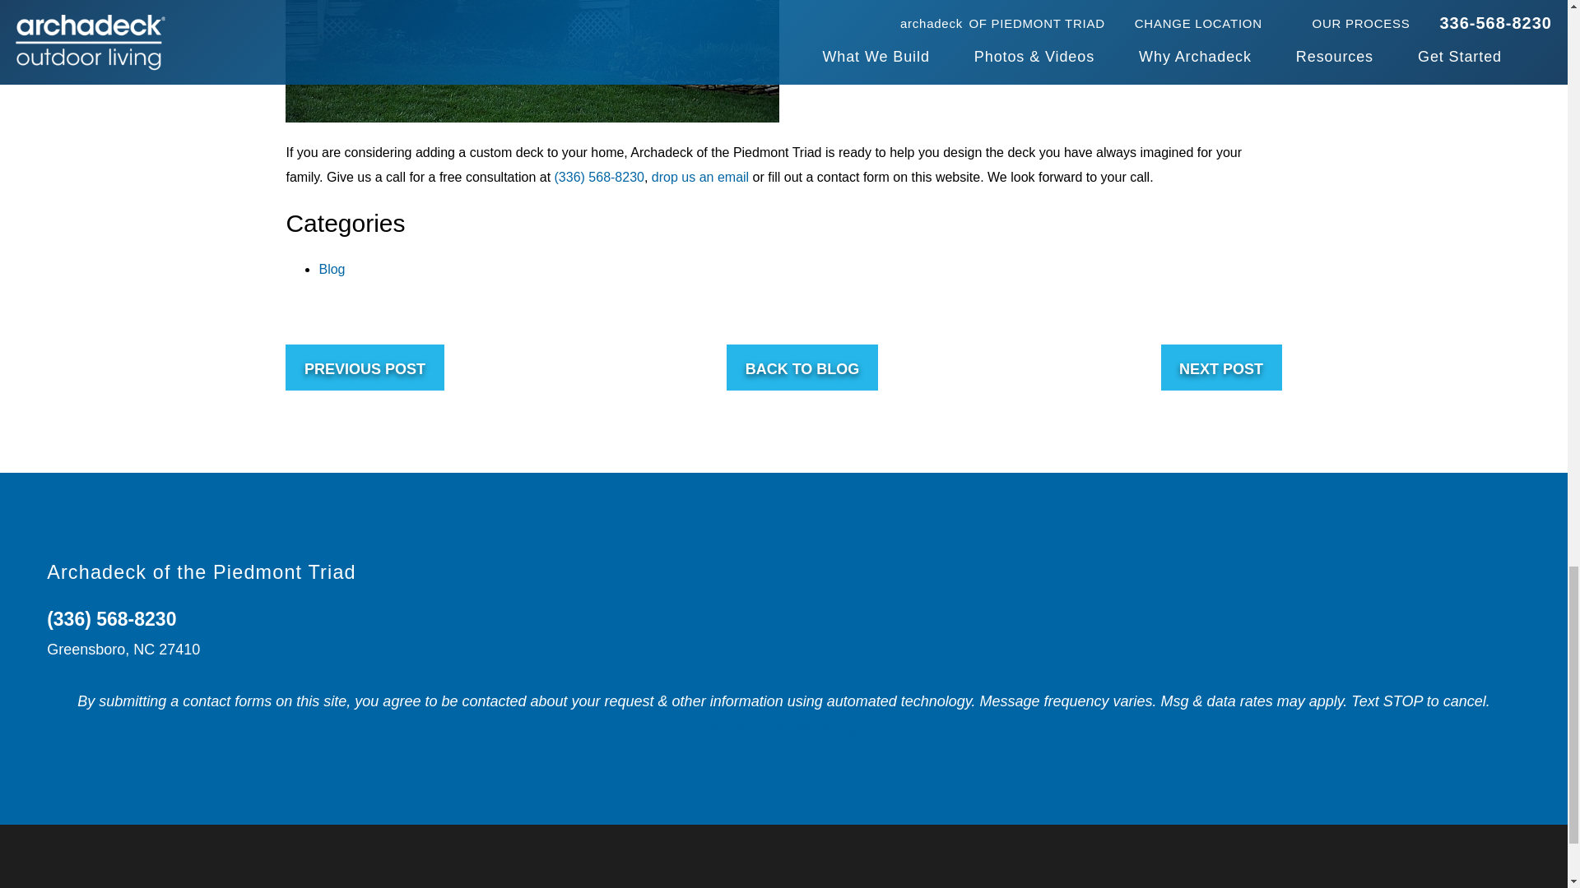 Image resolution: width=1580 pixels, height=888 pixels. What do you see at coordinates (1442, 653) in the screenshot?
I see `Instagram` at bounding box center [1442, 653].